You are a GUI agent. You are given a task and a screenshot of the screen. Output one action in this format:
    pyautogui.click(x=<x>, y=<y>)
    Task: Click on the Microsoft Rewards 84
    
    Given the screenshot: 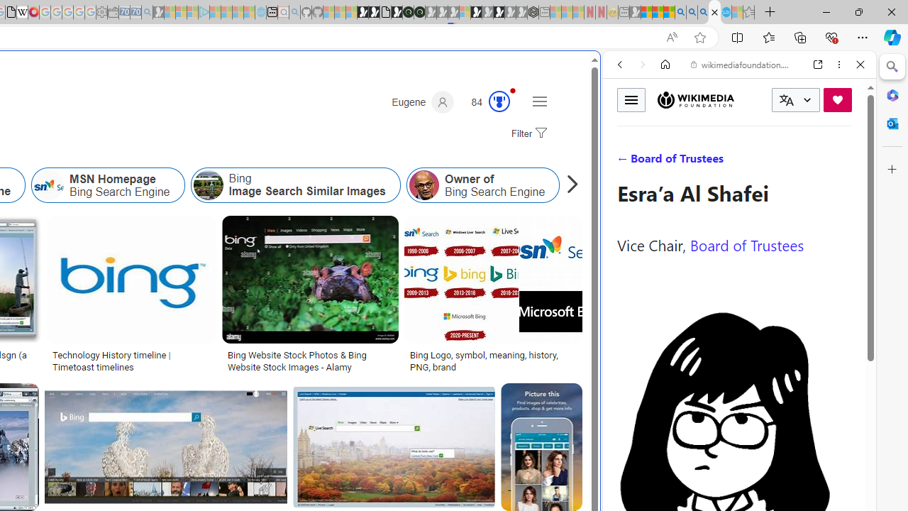 What is the action you would take?
    pyautogui.click(x=486, y=102)
    